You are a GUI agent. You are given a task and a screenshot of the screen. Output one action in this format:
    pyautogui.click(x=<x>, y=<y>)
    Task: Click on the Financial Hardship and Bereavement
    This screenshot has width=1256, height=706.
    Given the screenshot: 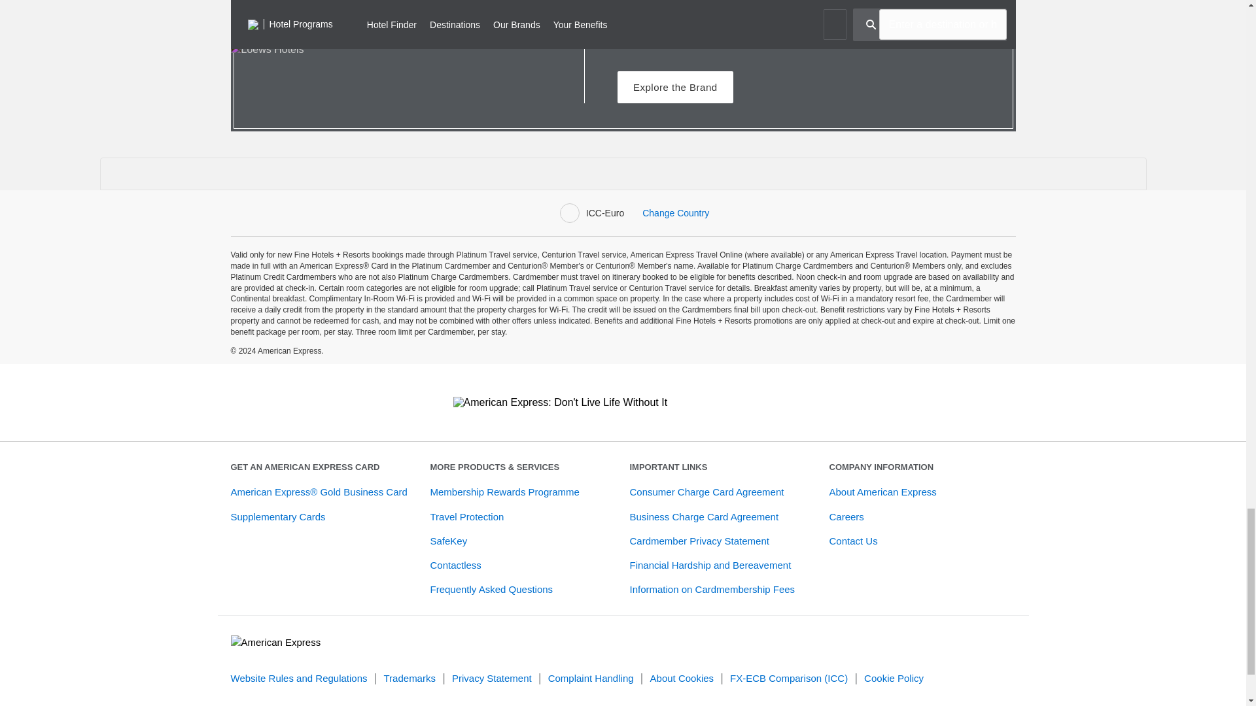 What is the action you would take?
    pyautogui.click(x=710, y=565)
    